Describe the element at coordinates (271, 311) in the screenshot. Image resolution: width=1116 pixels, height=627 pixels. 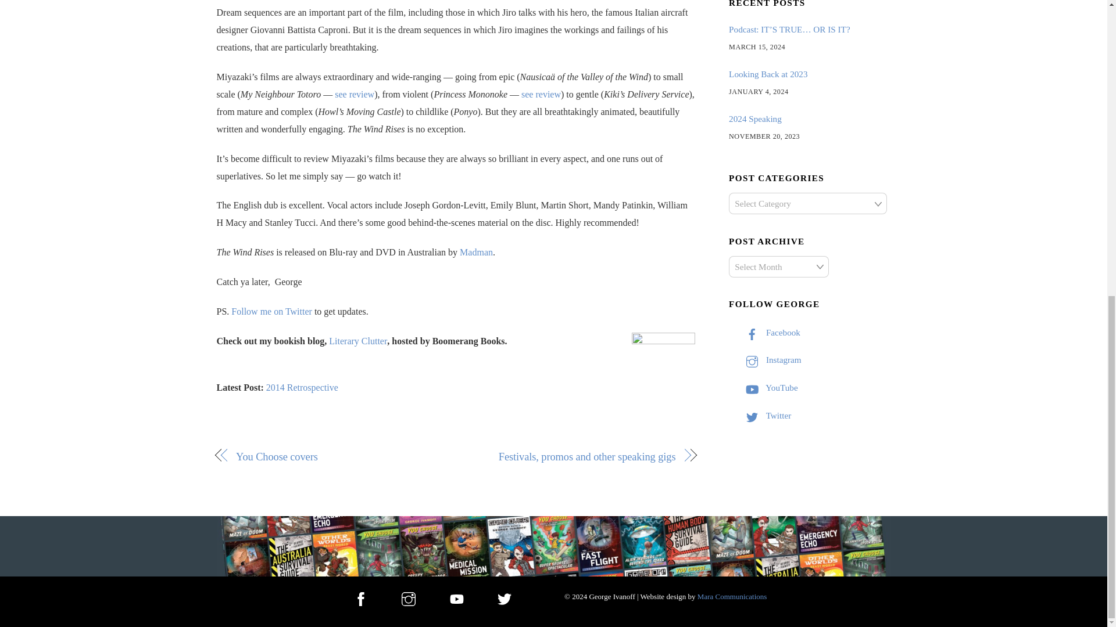
I see `Follow me on Twitter` at that location.